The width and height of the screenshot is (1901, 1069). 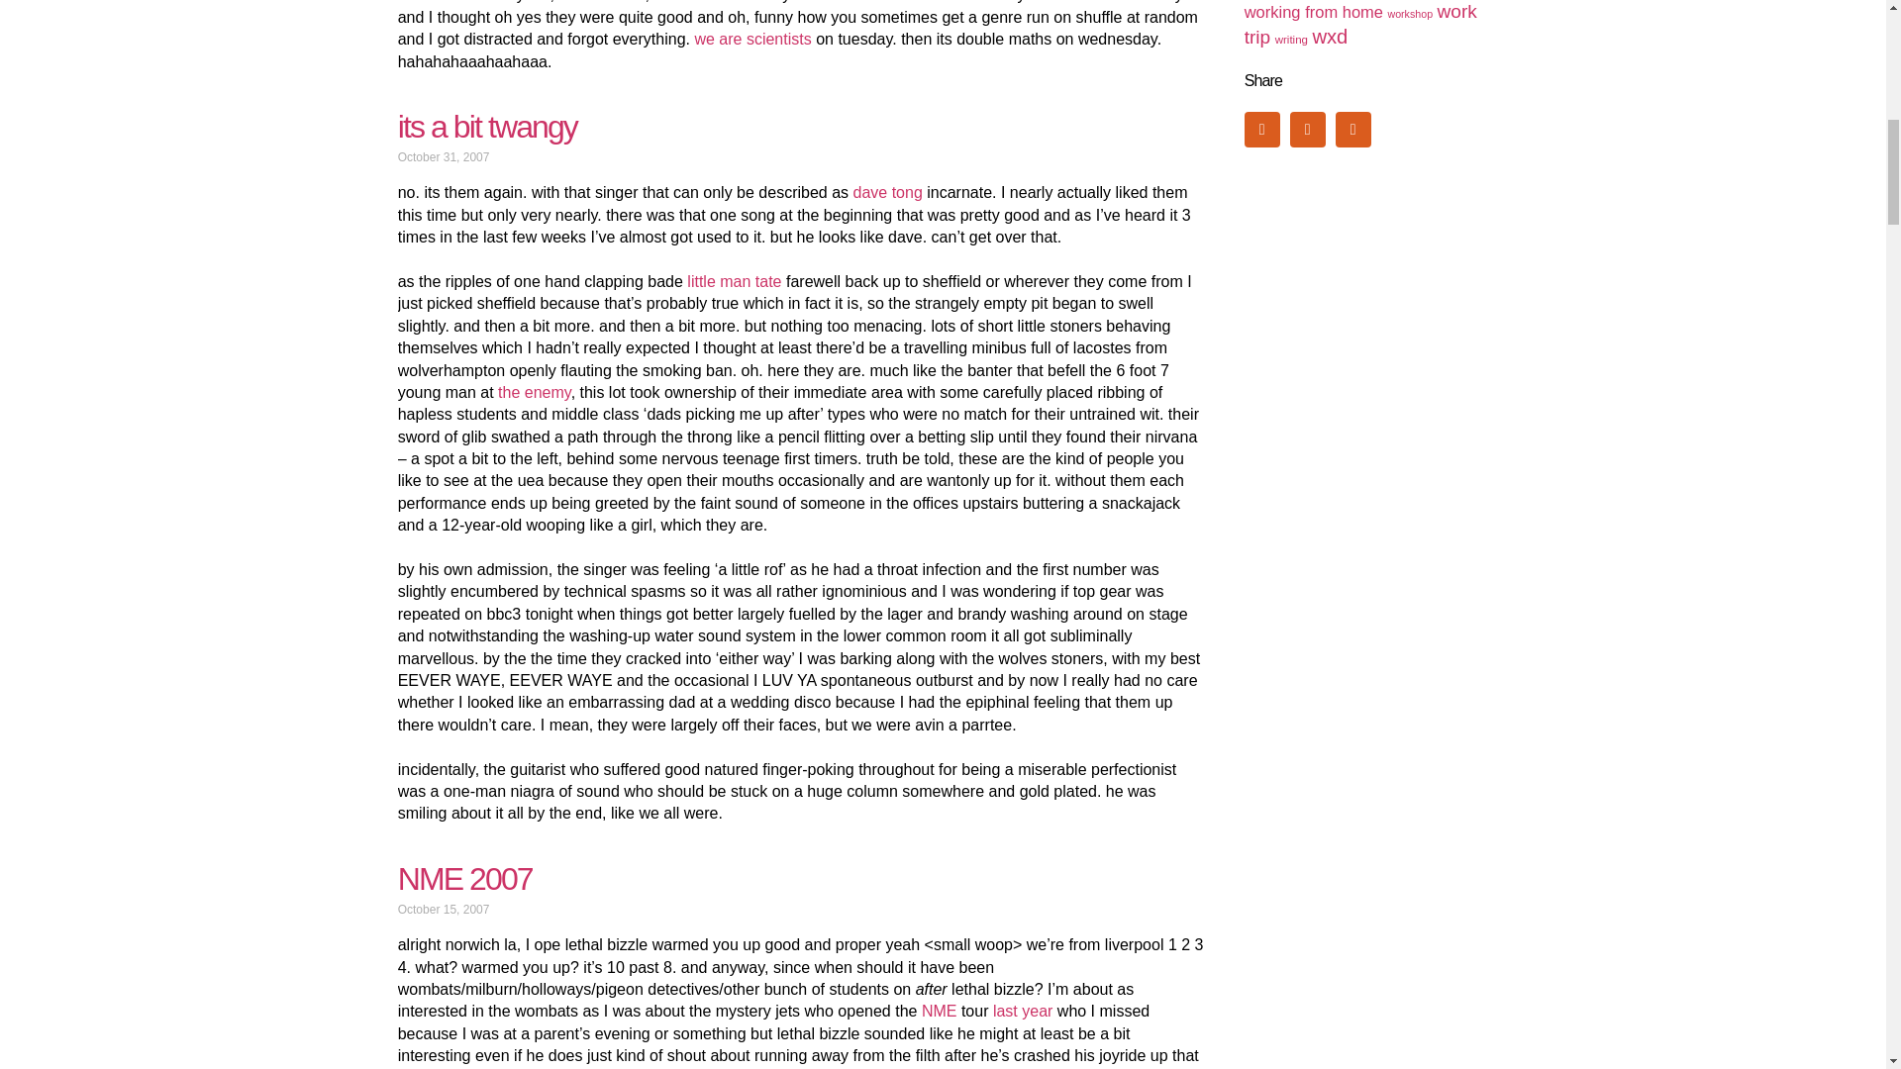 What do you see at coordinates (464, 879) in the screenshot?
I see `NME 2007` at bounding box center [464, 879].